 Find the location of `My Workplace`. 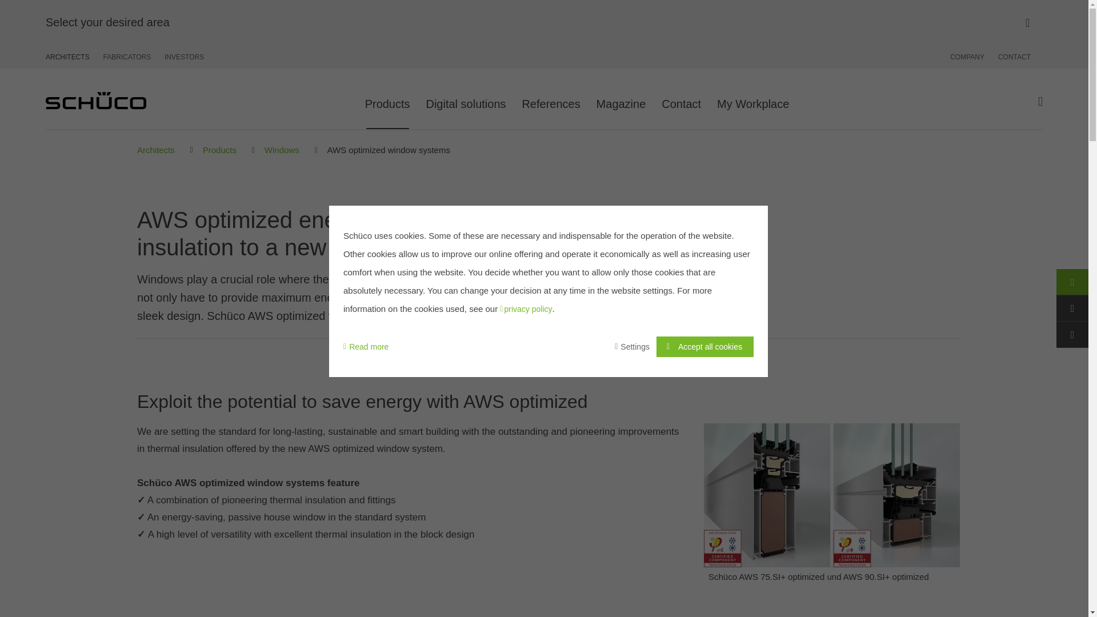

My Workplace is located at coordinates (753, 99).